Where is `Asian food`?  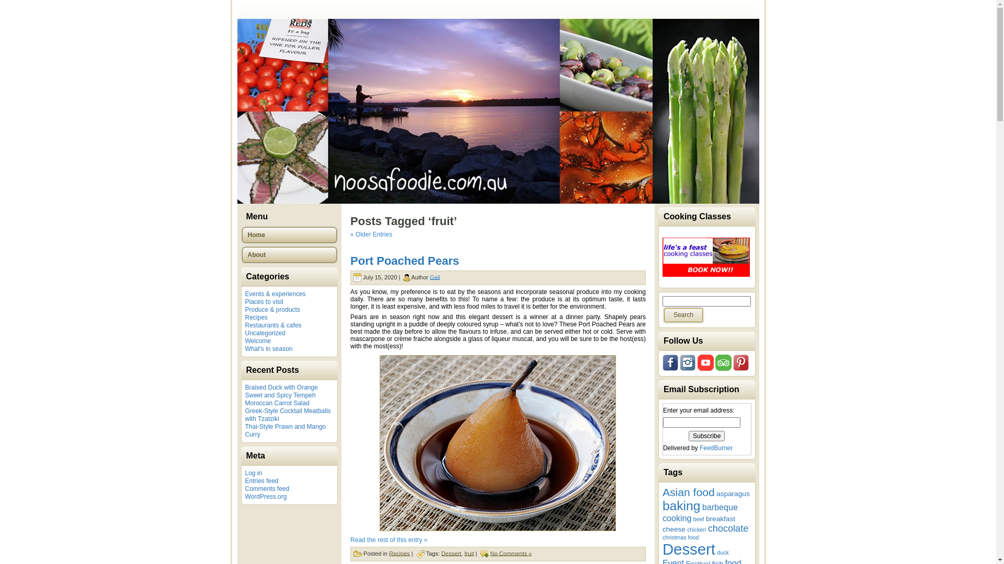 Asian food is located at coordinates (689, 492).